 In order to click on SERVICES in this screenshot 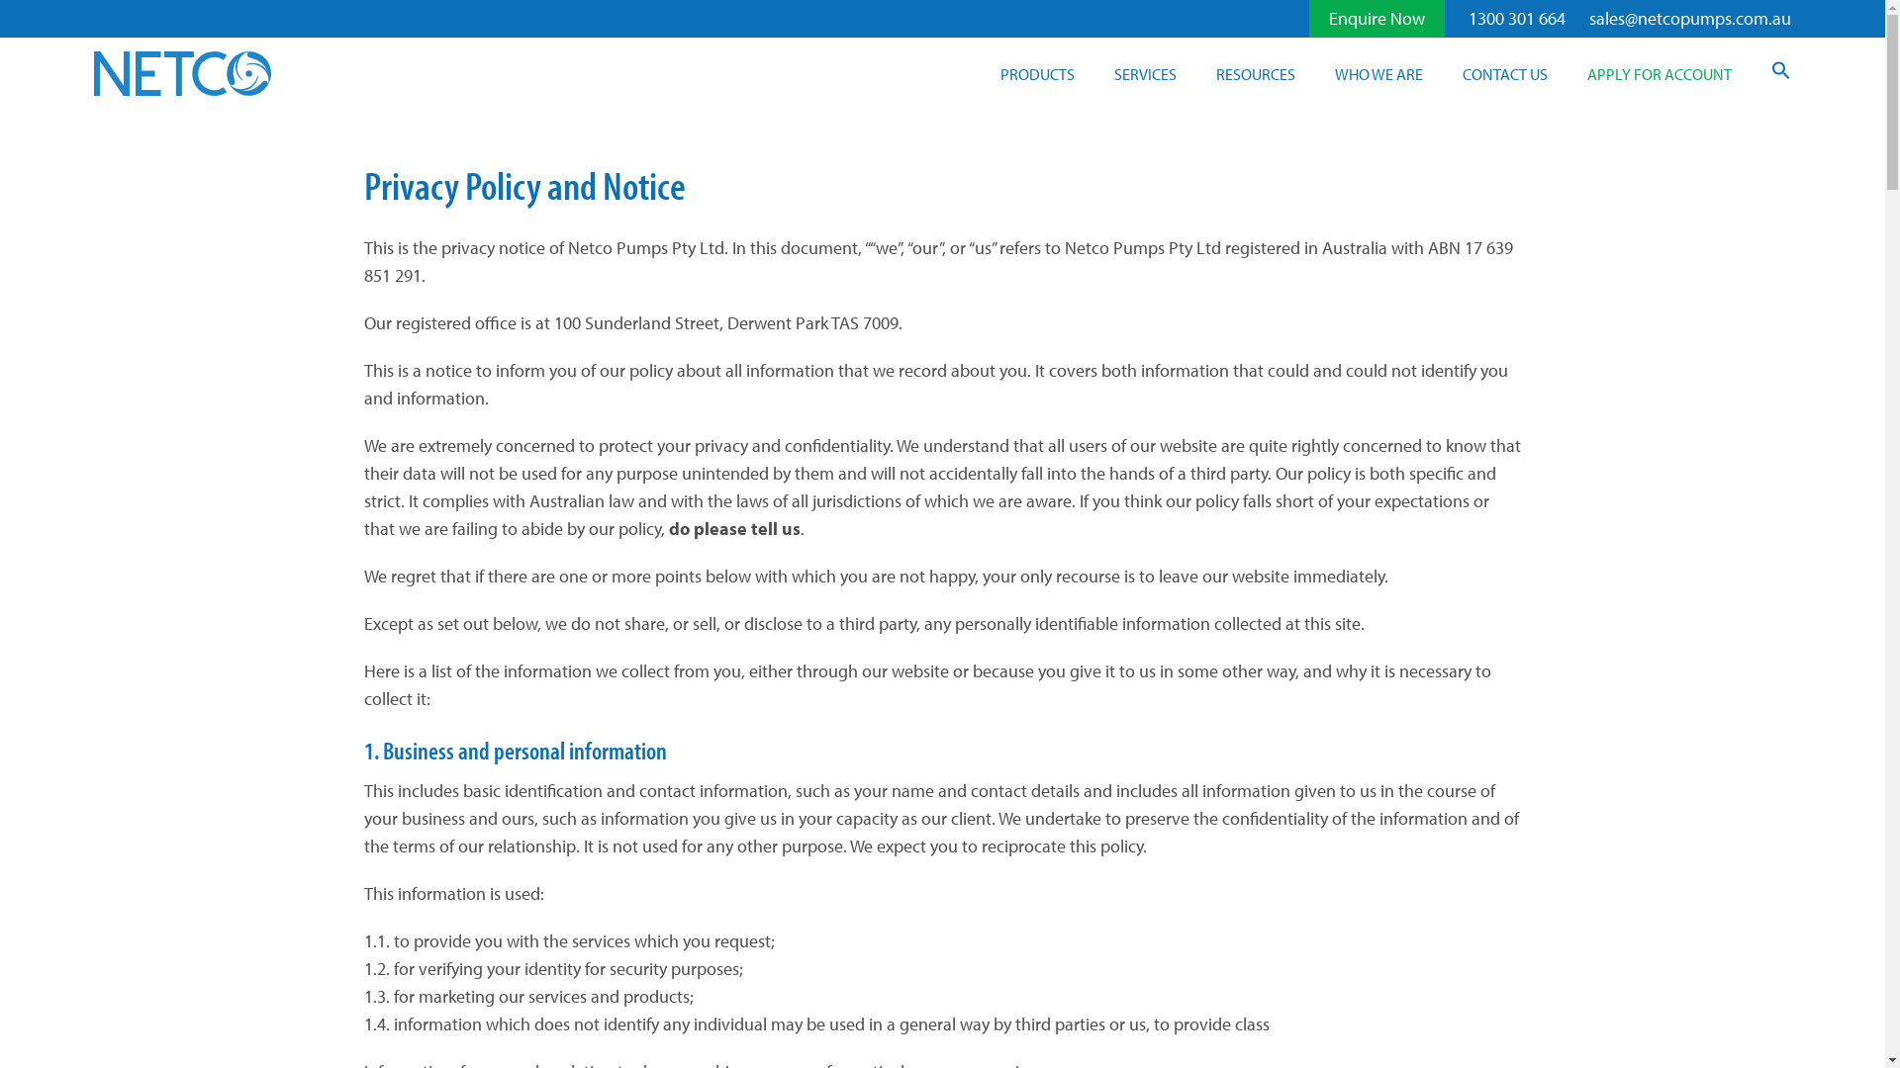, I will do `click(1146, 74)`.